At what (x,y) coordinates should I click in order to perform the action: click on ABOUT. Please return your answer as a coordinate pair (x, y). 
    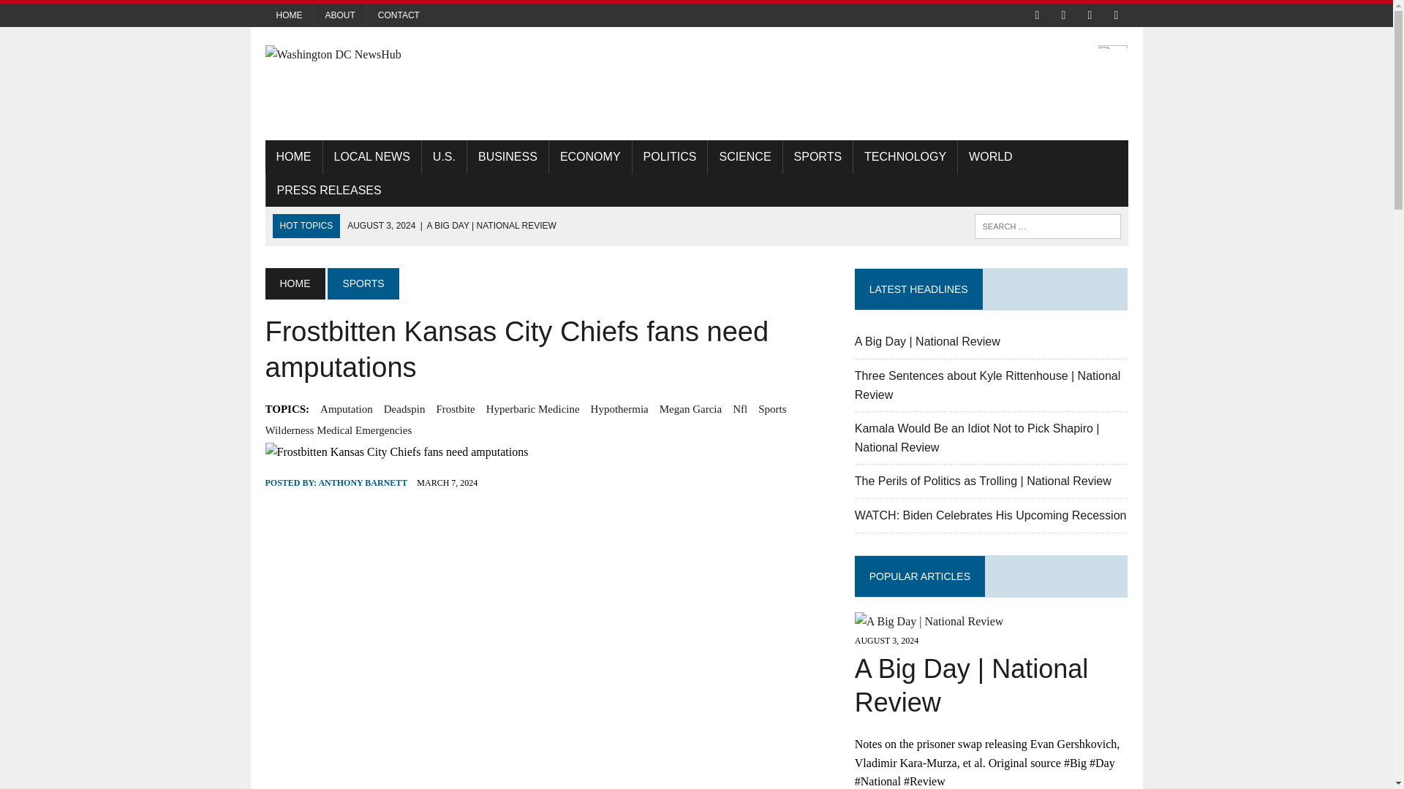
    Looking at the image, I should click on (341, 15).